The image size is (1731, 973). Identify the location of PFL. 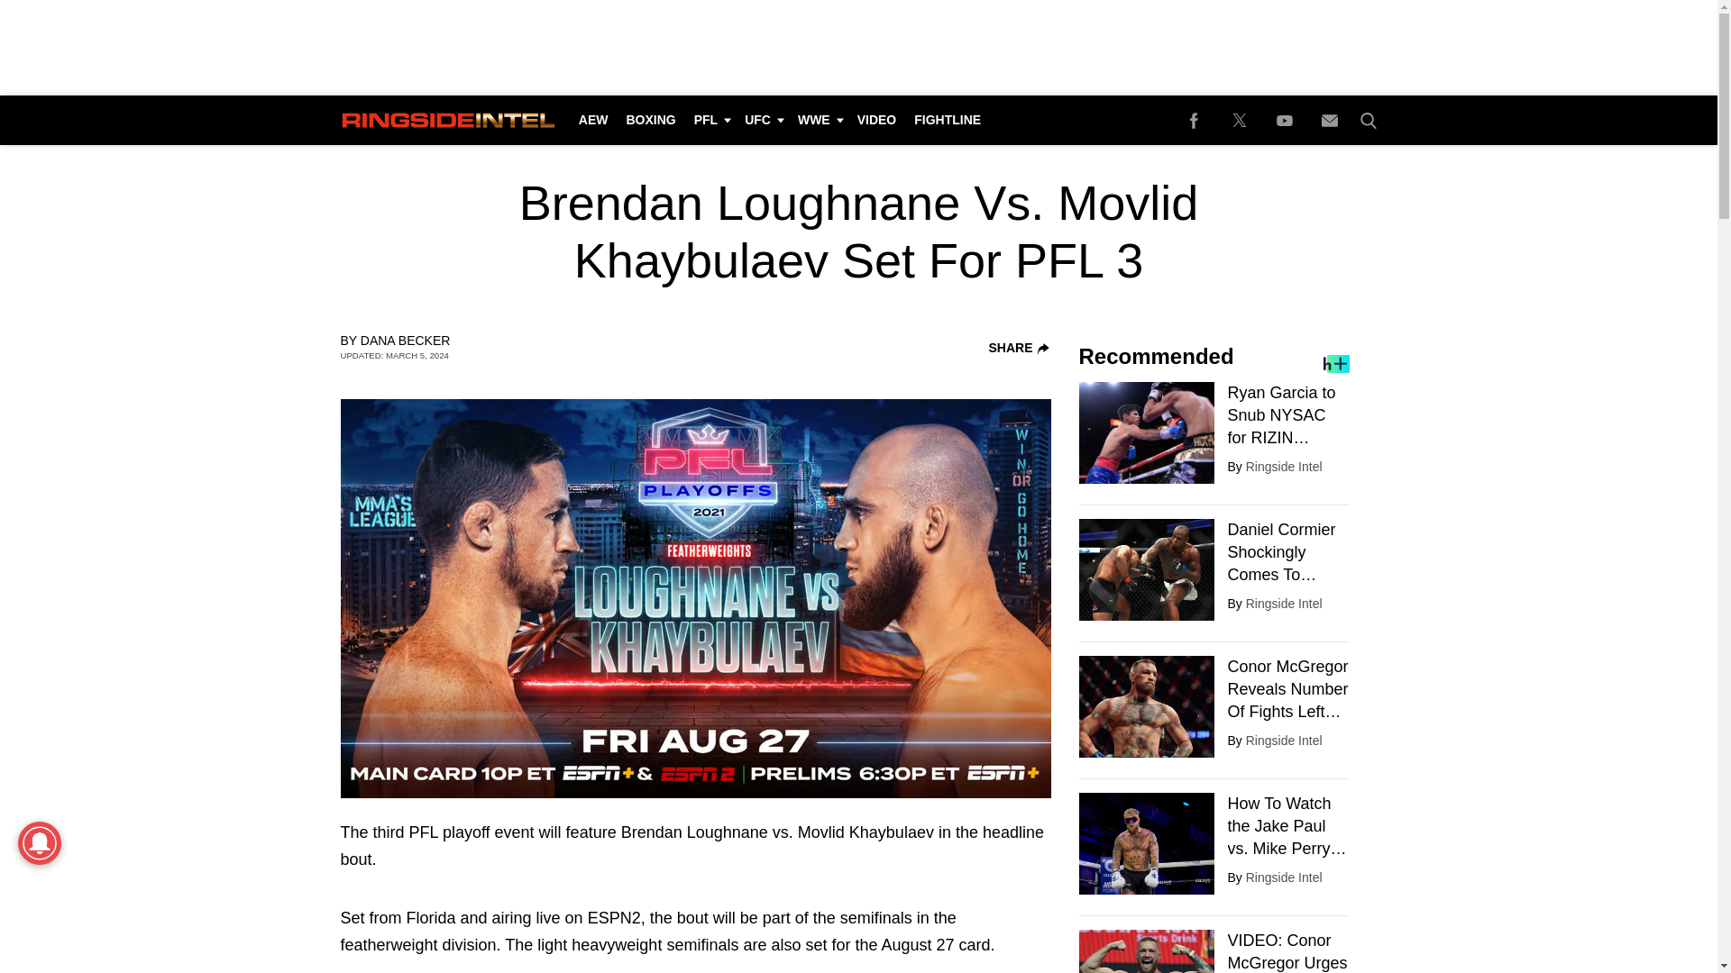
(710, 119).